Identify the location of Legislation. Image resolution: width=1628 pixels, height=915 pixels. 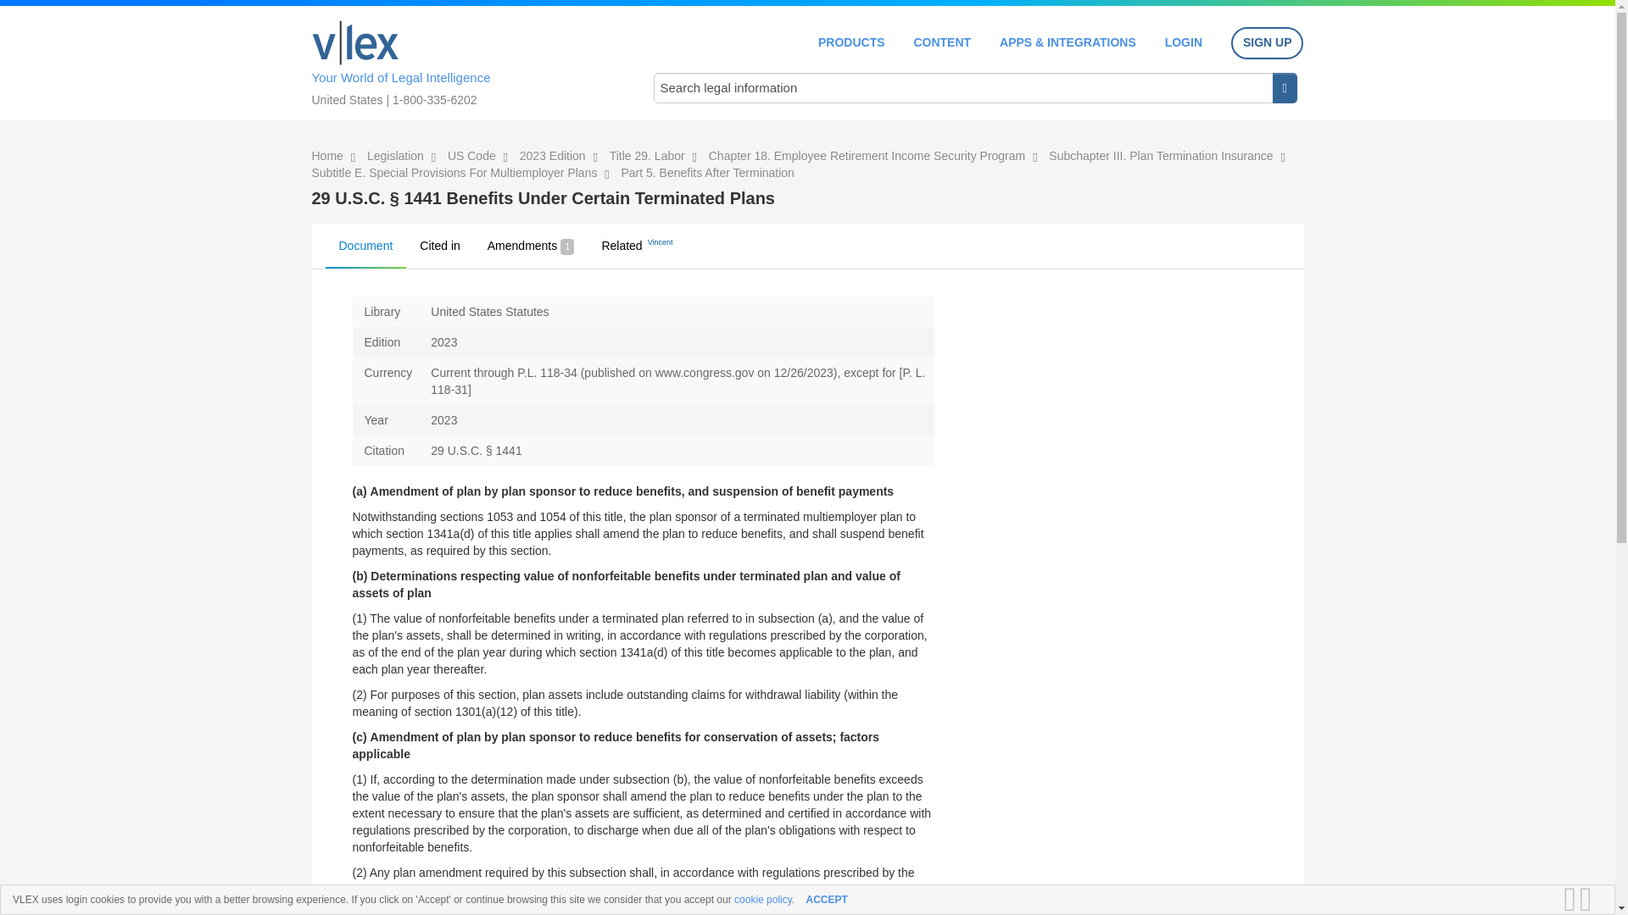
(397, 156).